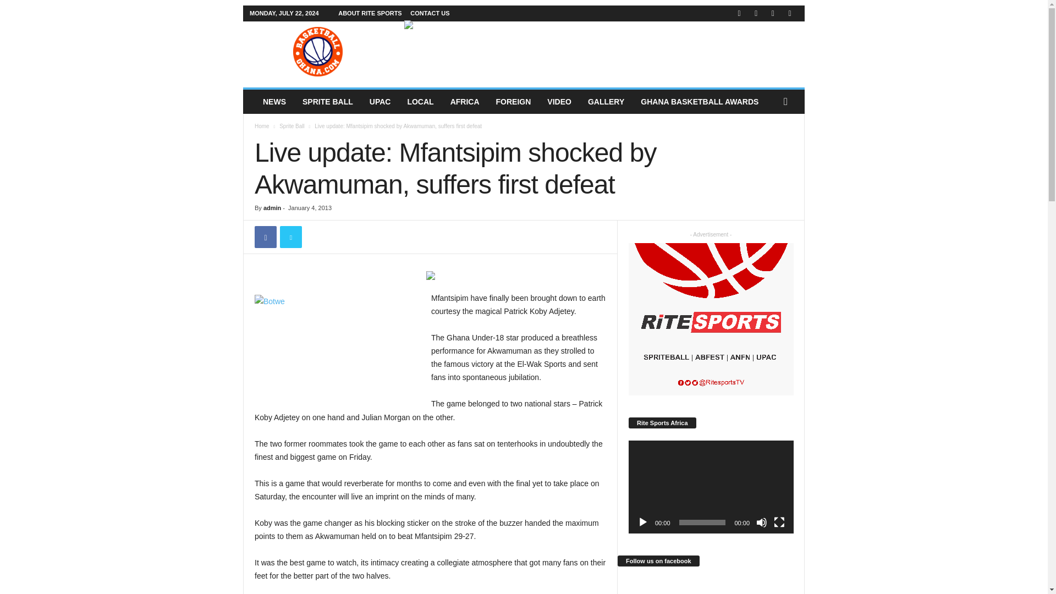  Describe the element at coordinates (790, 13) in the screenshot. I see `Youtube` at that location.